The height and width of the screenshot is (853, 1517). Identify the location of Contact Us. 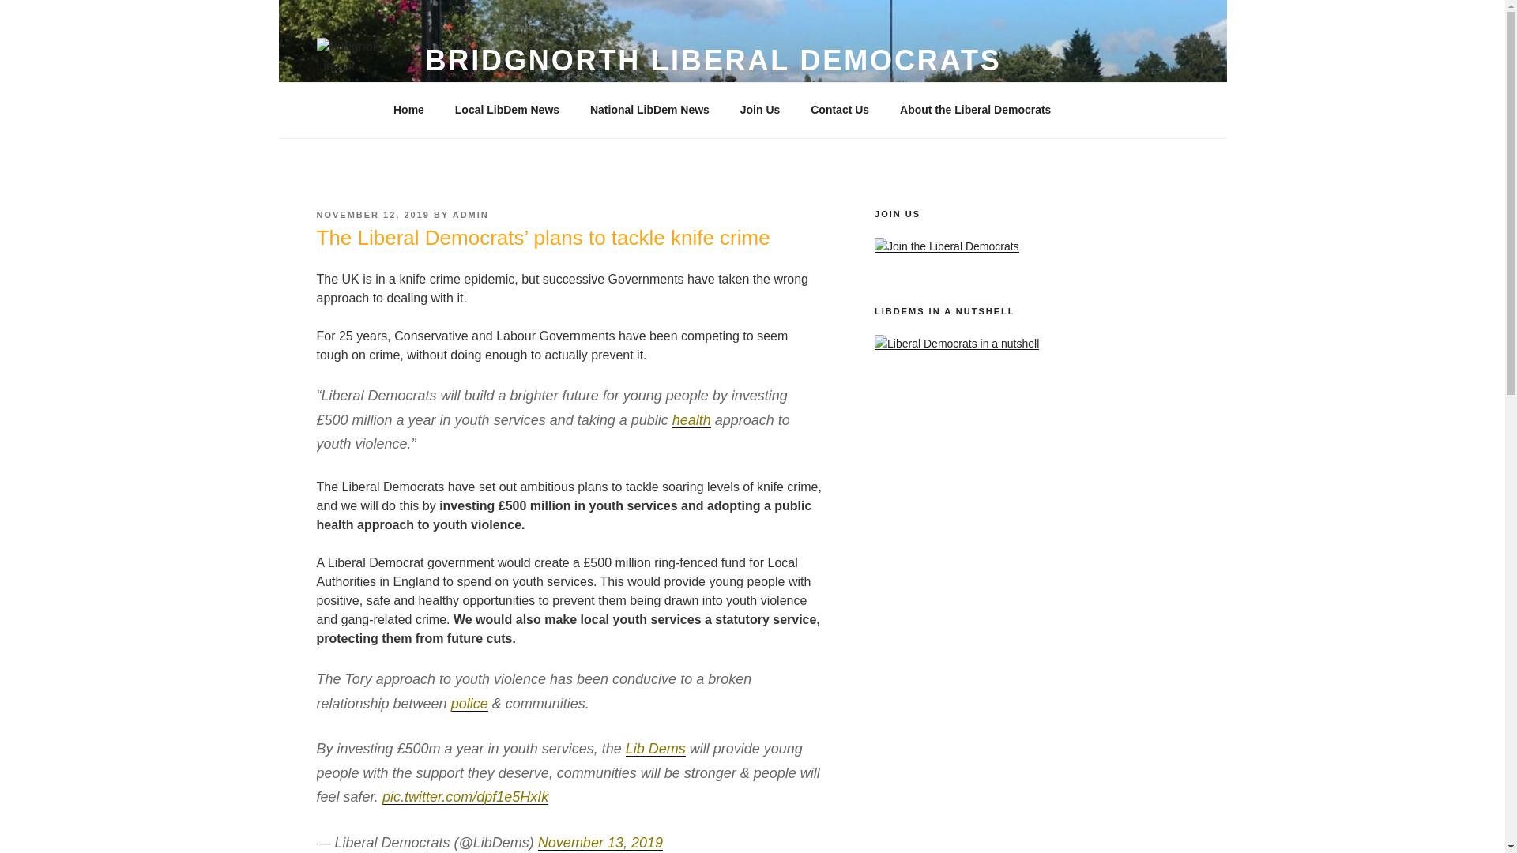
(840, 110).